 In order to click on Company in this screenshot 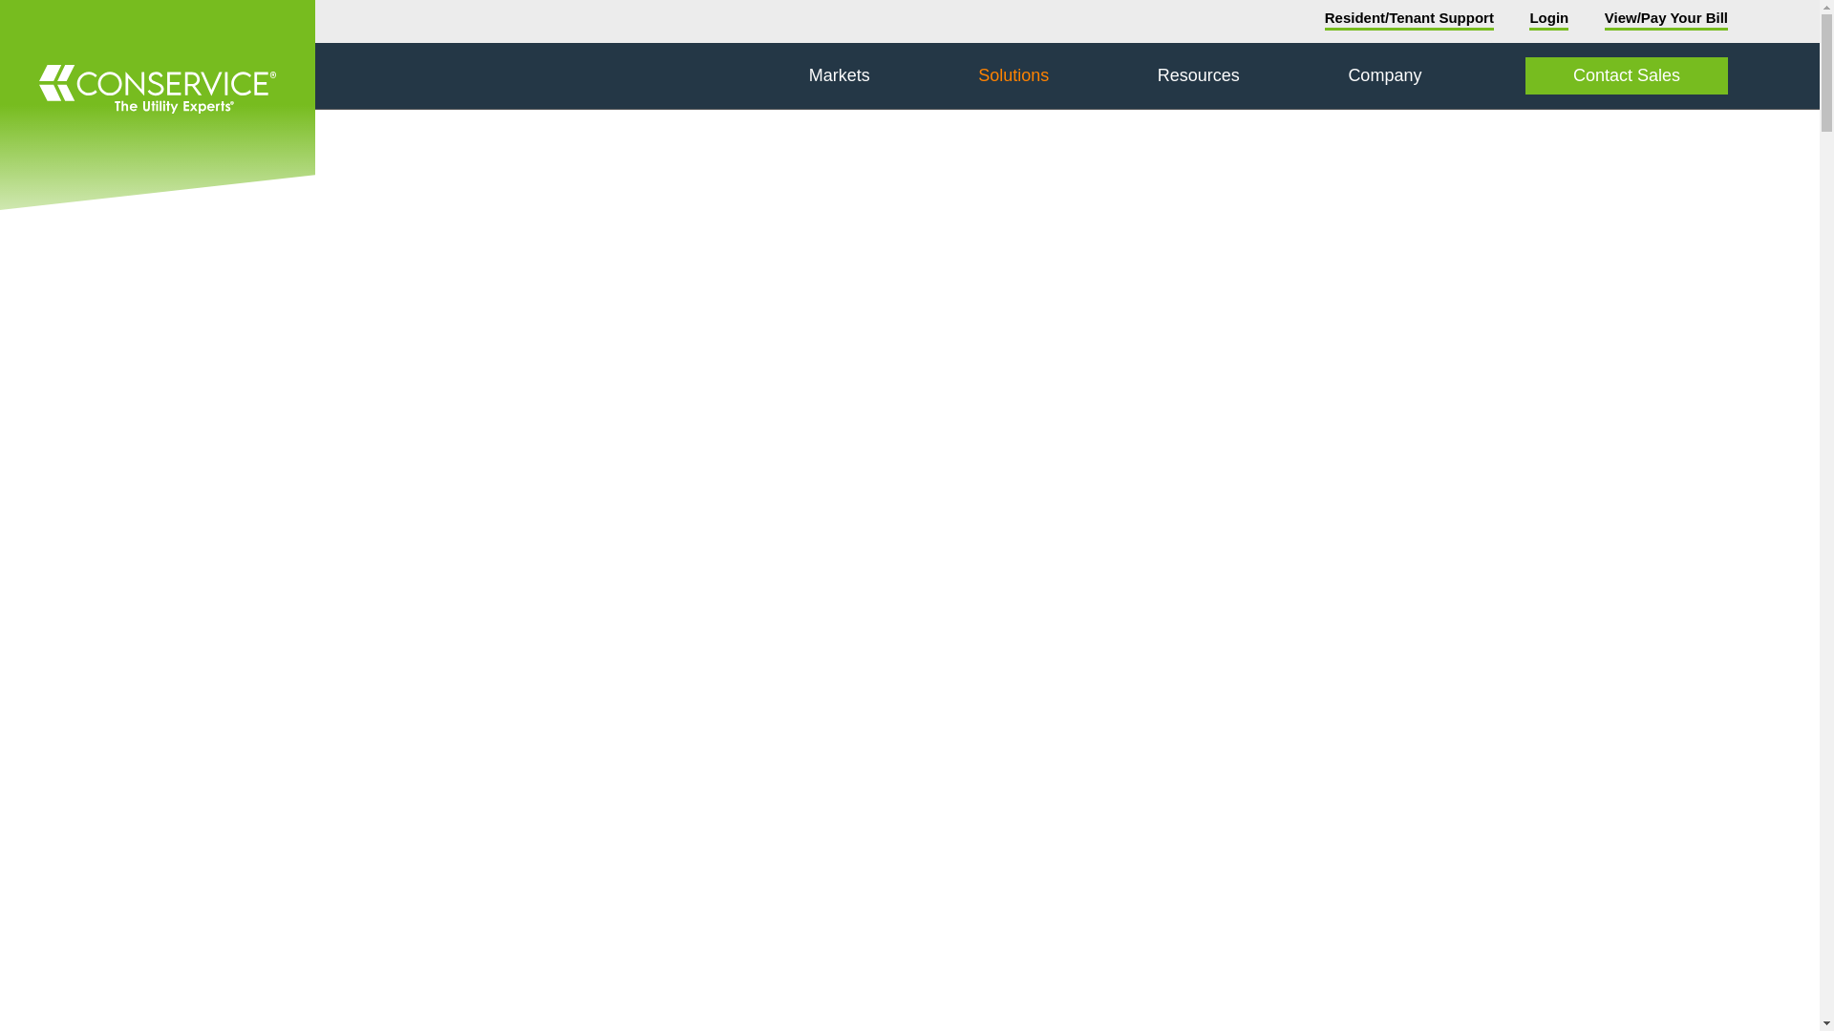, I will do `click(1384, 76)`.